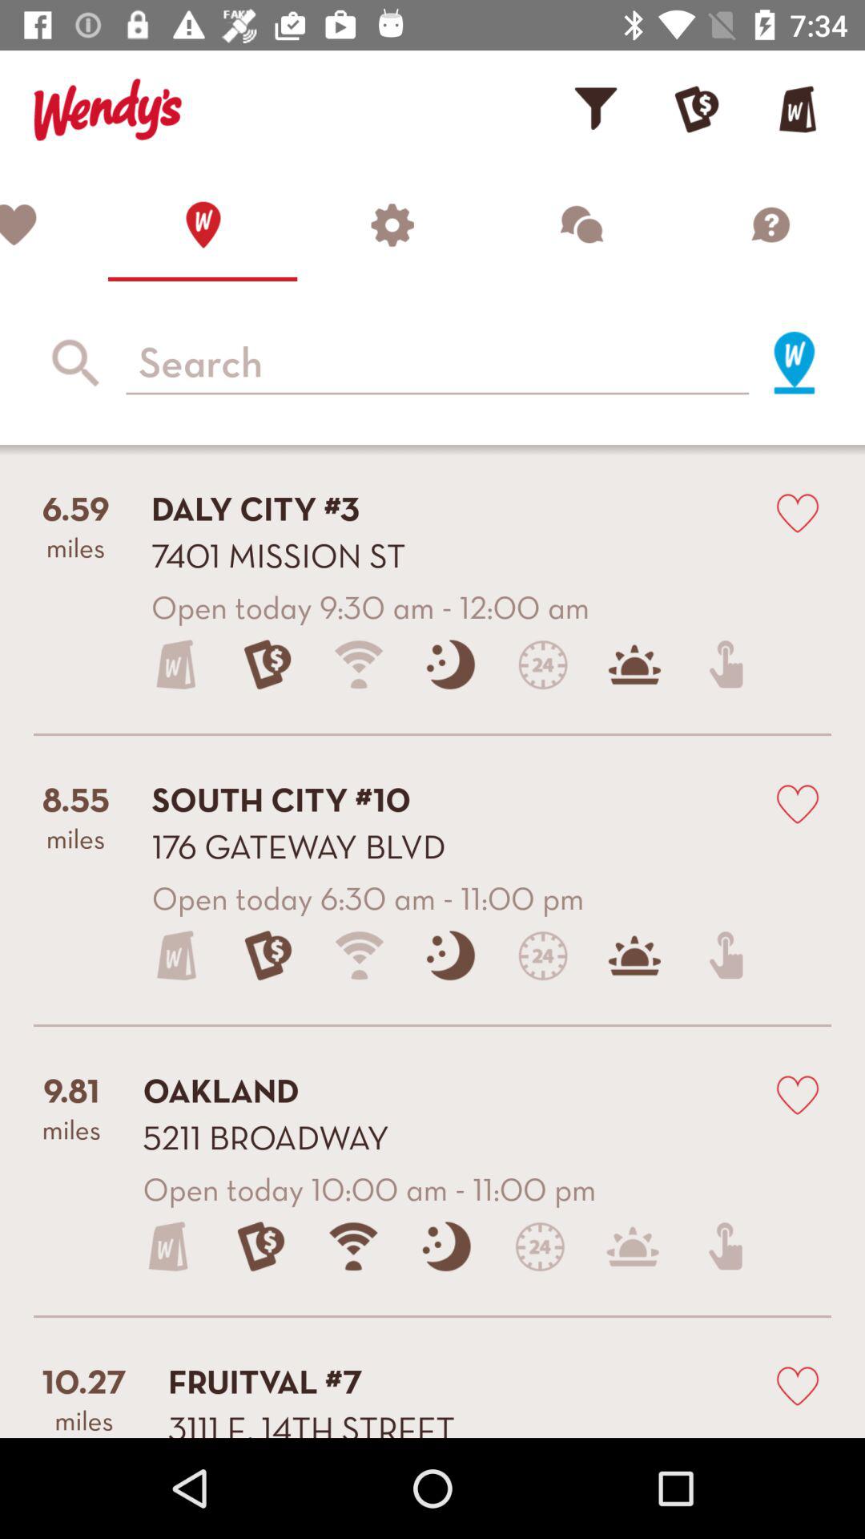  Describe the element at coordinates (54, 224) in the screenshot. I see `go to favorites` at that location.